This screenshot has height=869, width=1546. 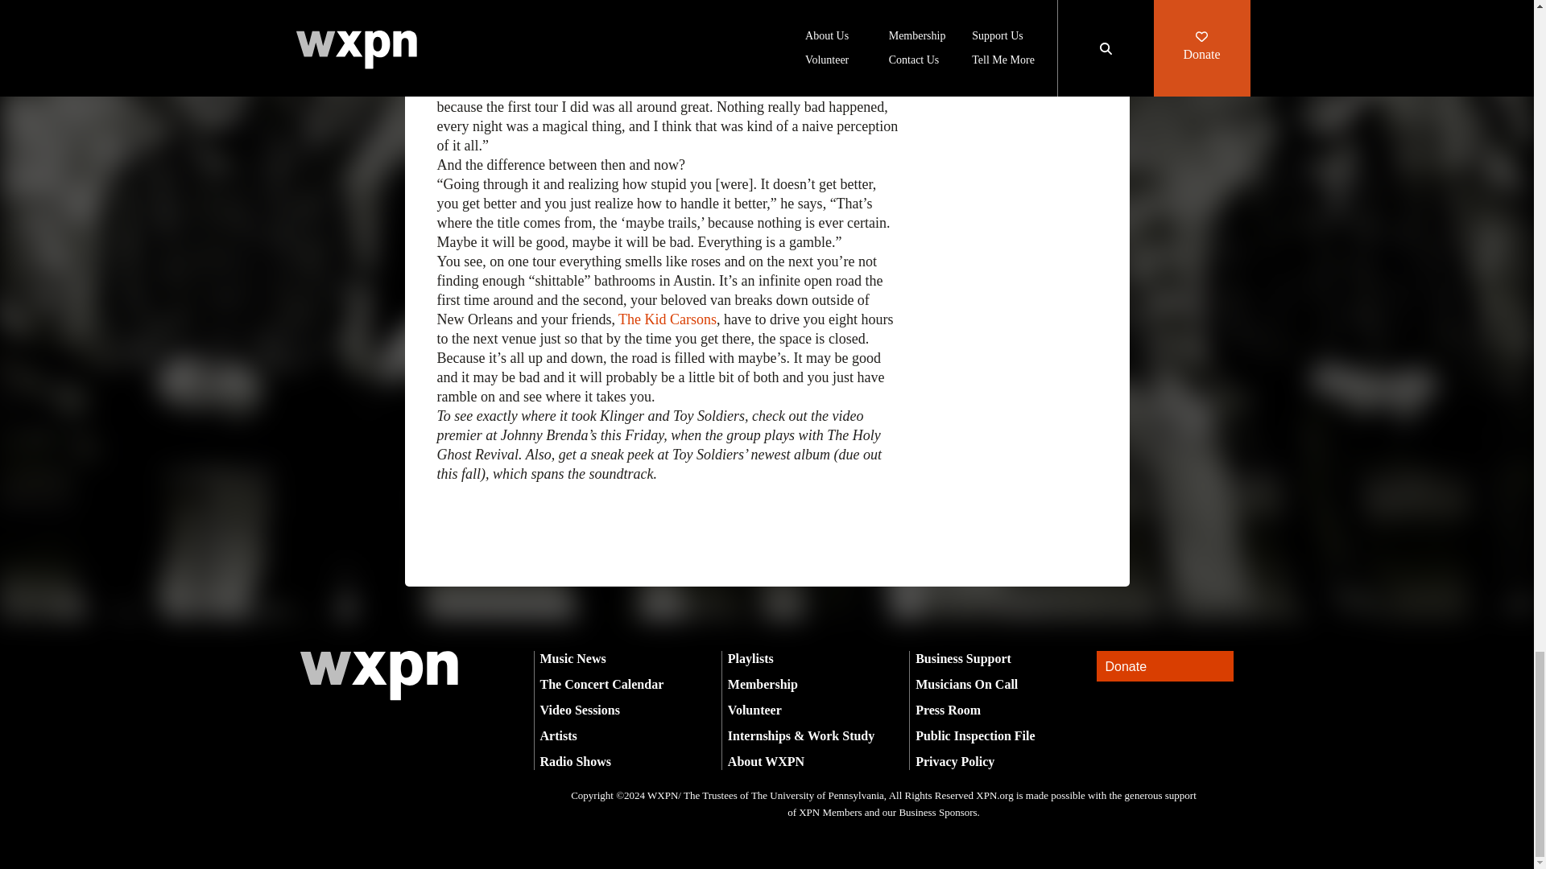 I want to click on Music News, so click(x=573, y=658).